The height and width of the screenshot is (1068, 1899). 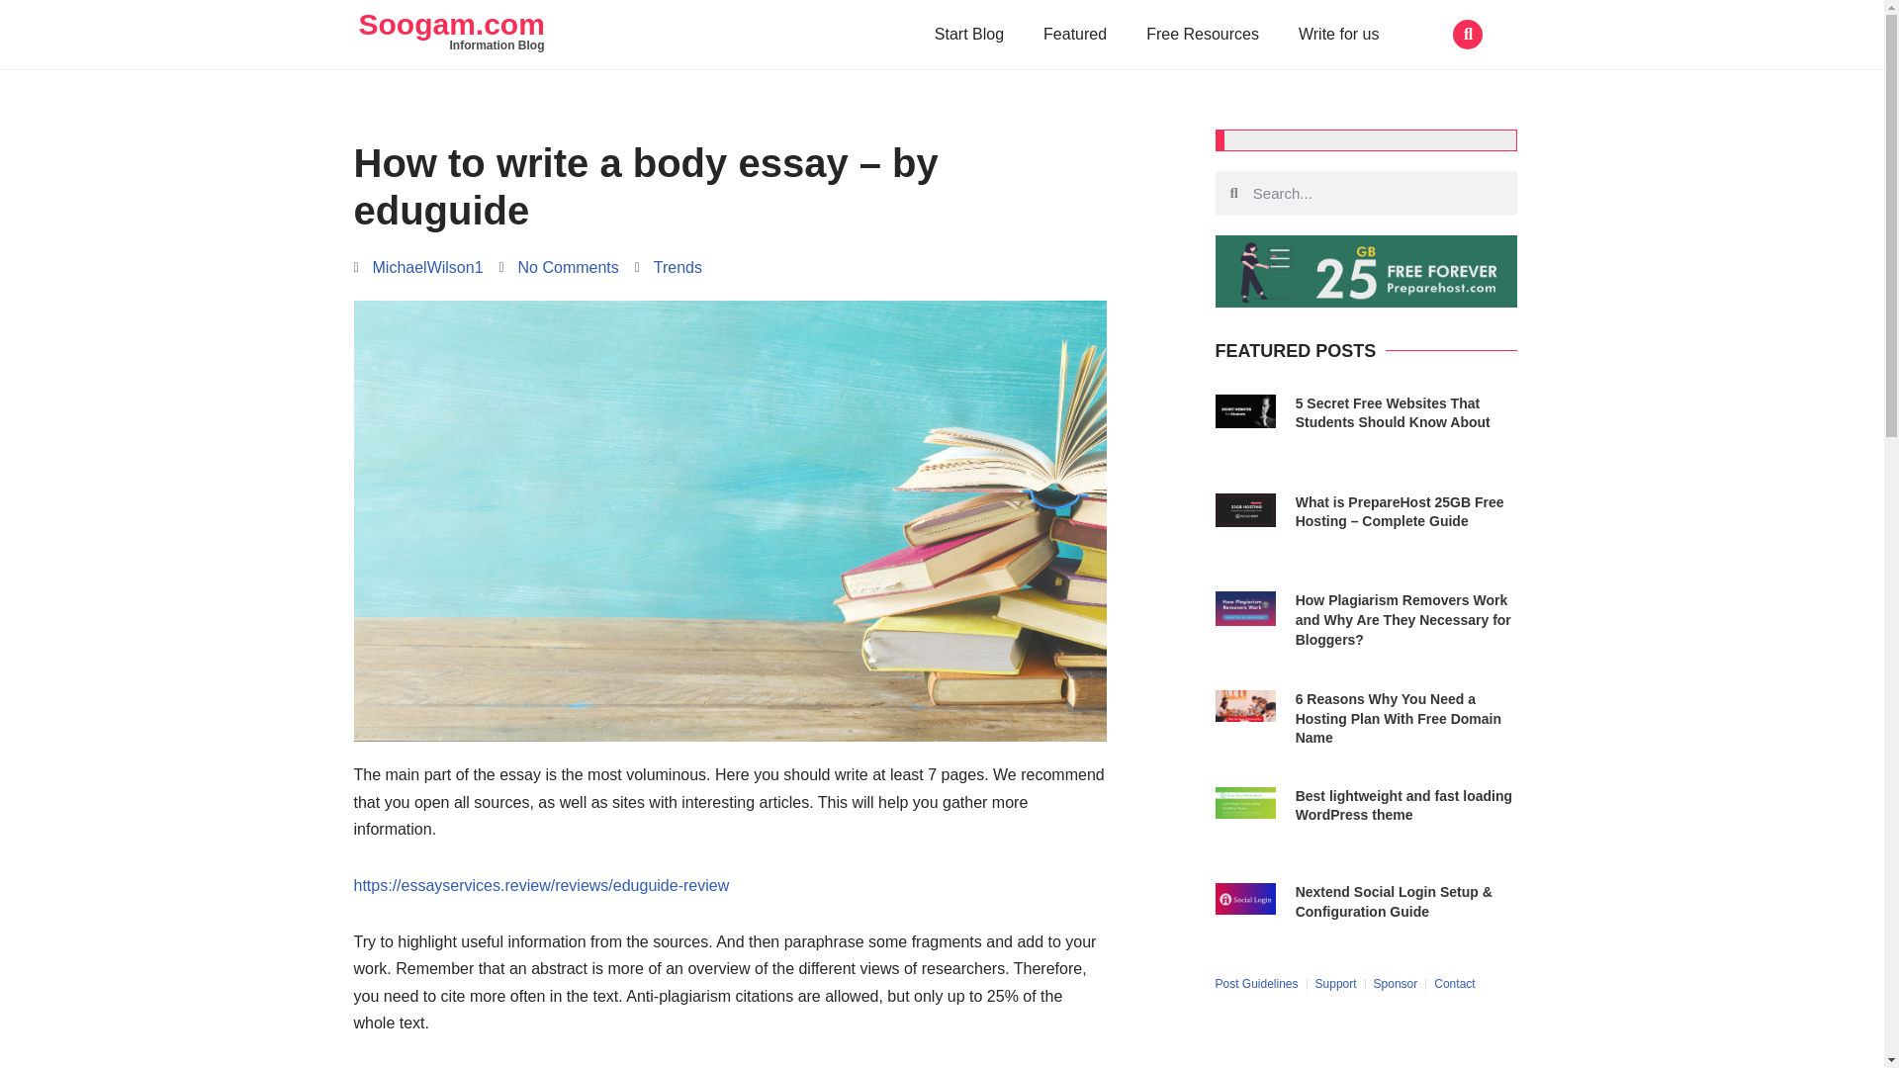 What do you see at coordinates (969, 34) in the screenshot?
I see `Start Blog` at bounding box center [969, 34].